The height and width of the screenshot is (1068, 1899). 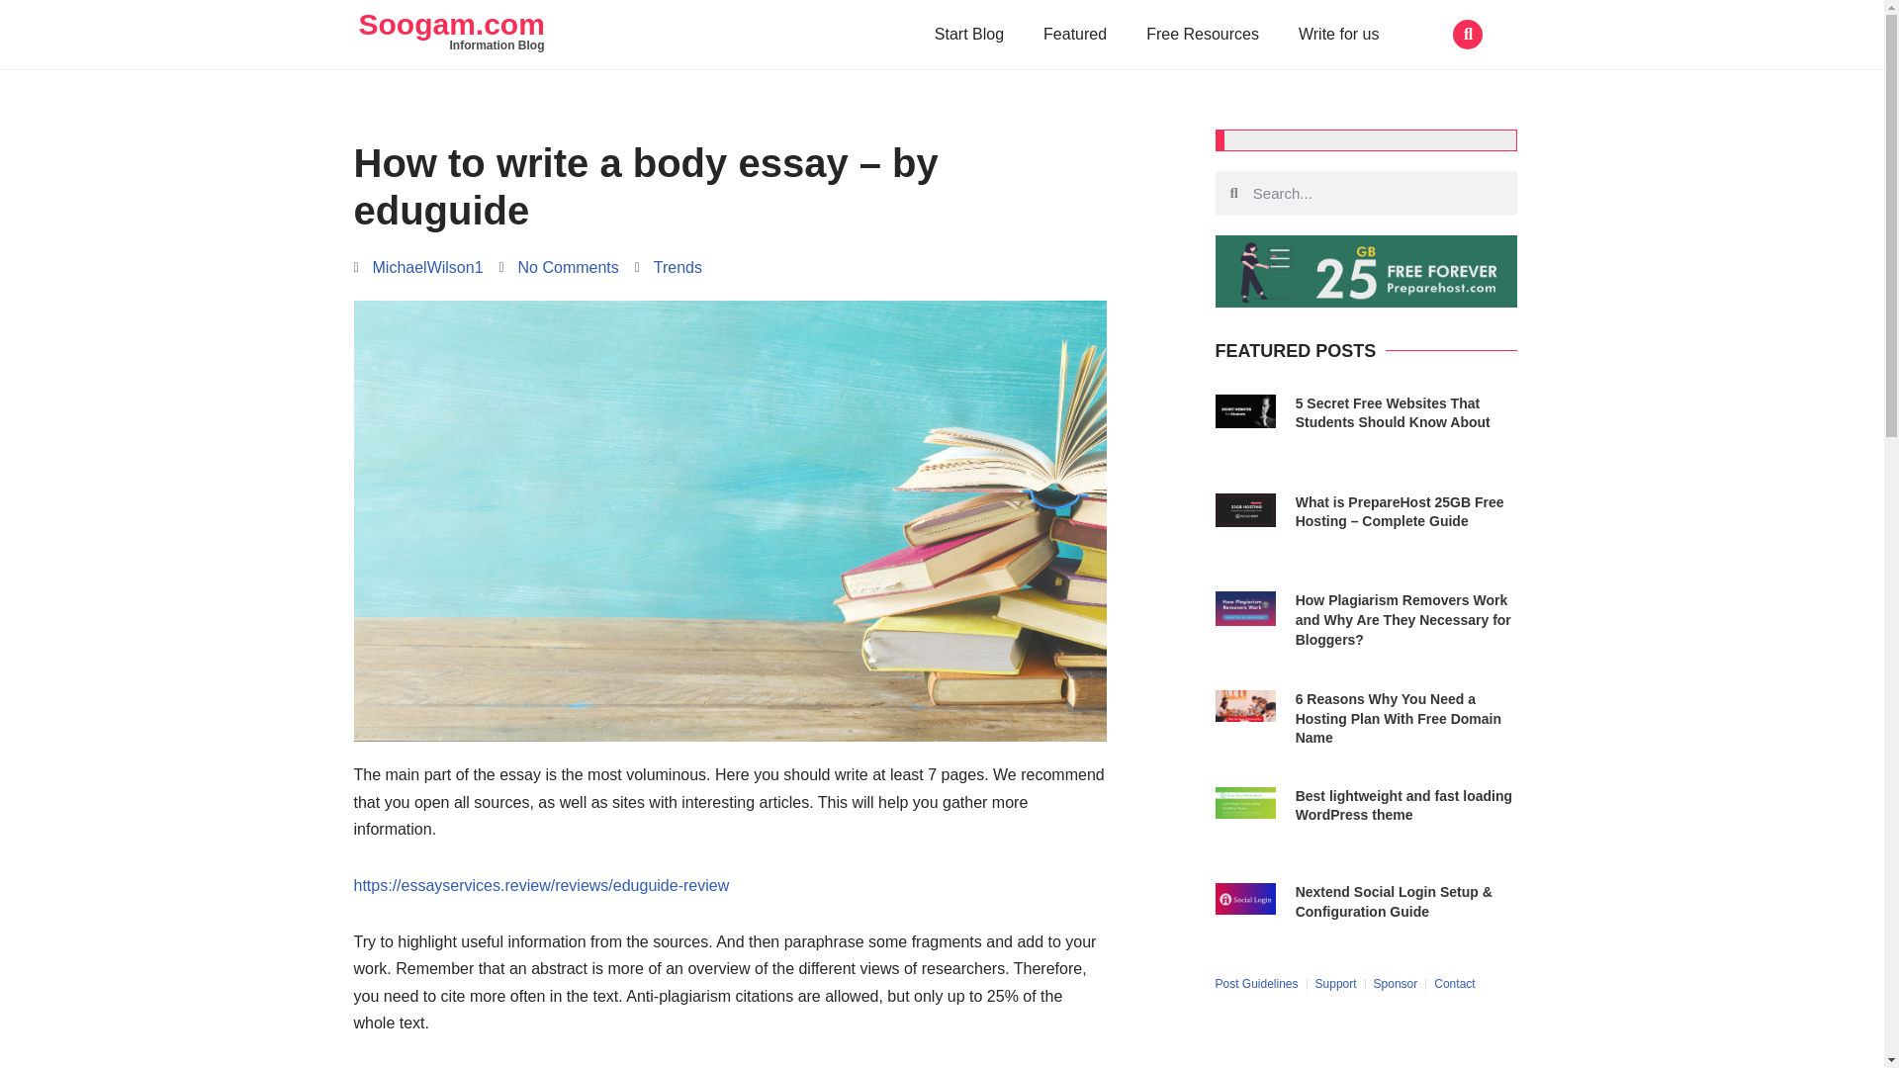 What do you see at coordinates (969, 34) in the screenshot?
I see `Start Blog` at bounding box center [969, 34].